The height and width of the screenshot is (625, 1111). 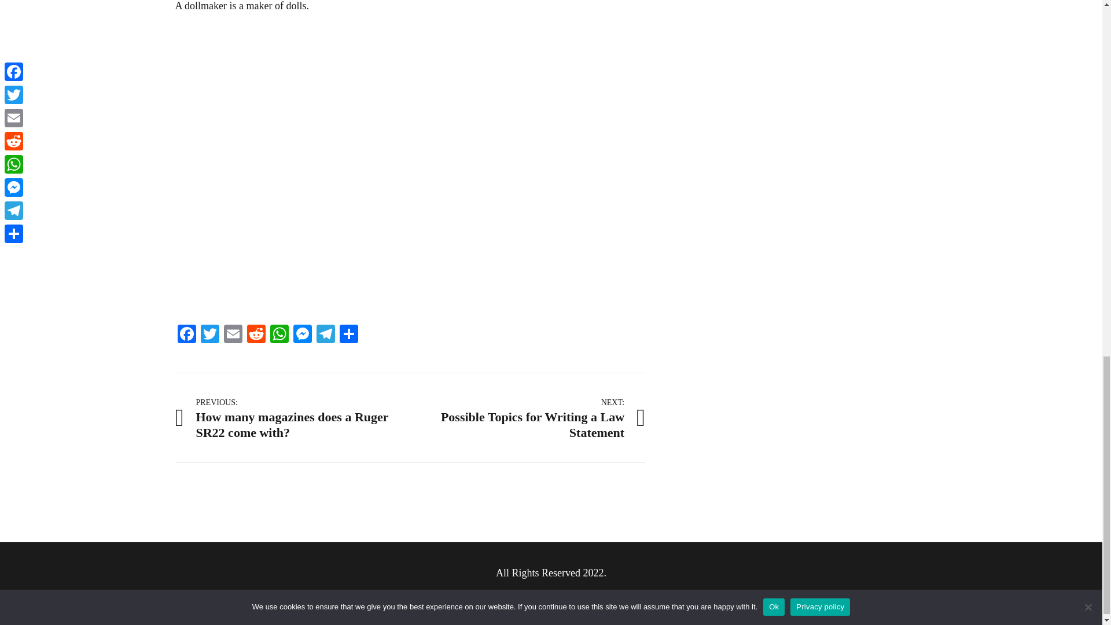 I want to click on Twitter, so click(x=186, y=335).